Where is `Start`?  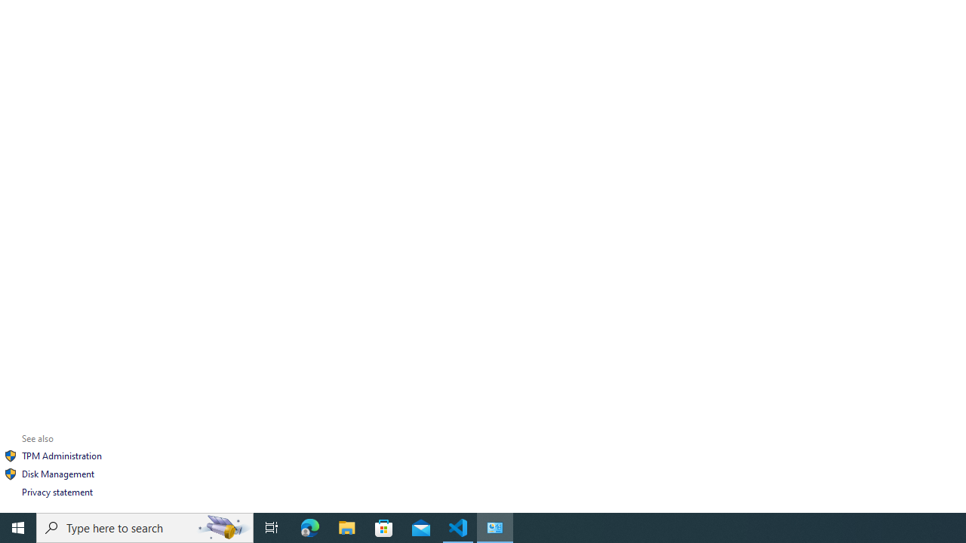 Start is located at coordinates (18, 528).